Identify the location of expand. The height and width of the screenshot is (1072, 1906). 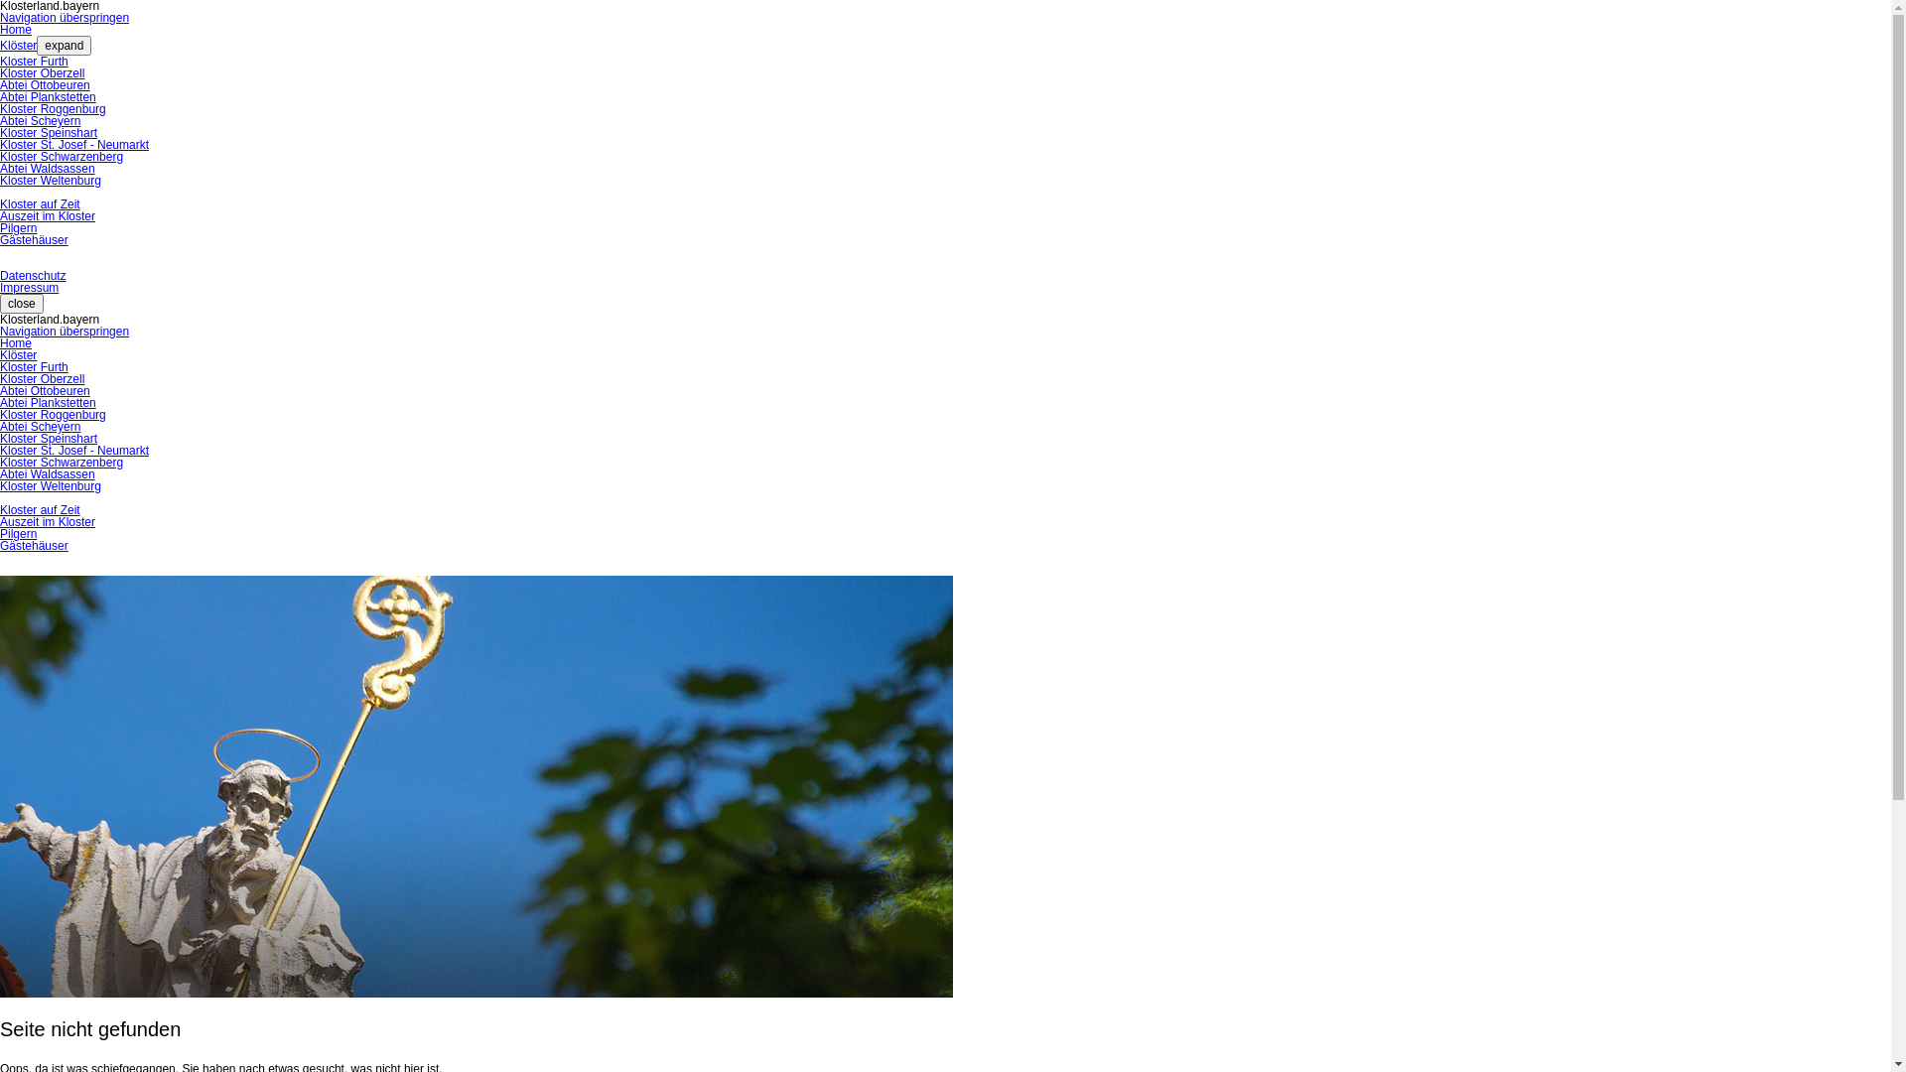
(64, 46).